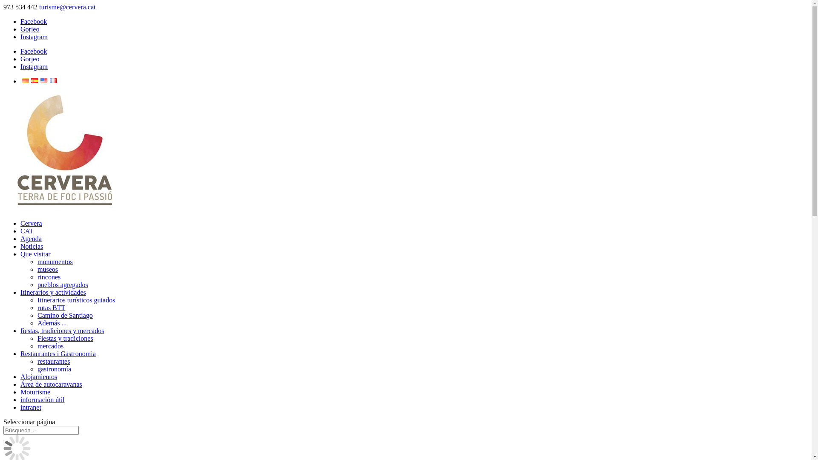  I want to click on Gorjeo, so click(30, 29).